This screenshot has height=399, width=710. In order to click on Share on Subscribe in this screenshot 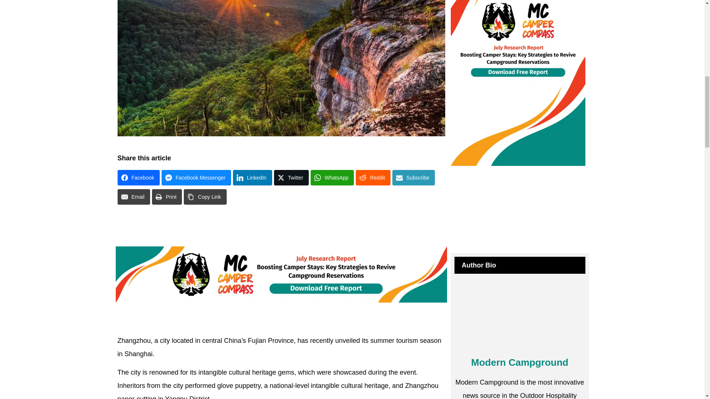, I will do `click(413, 178)`.